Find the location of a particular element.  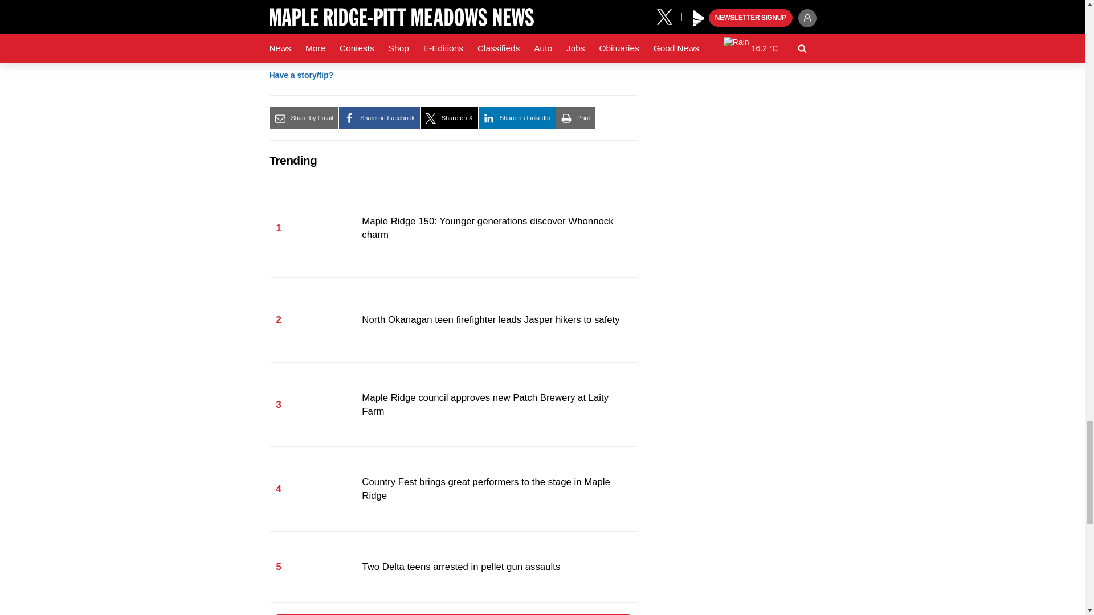

related story is located at coordinates (450, 20).